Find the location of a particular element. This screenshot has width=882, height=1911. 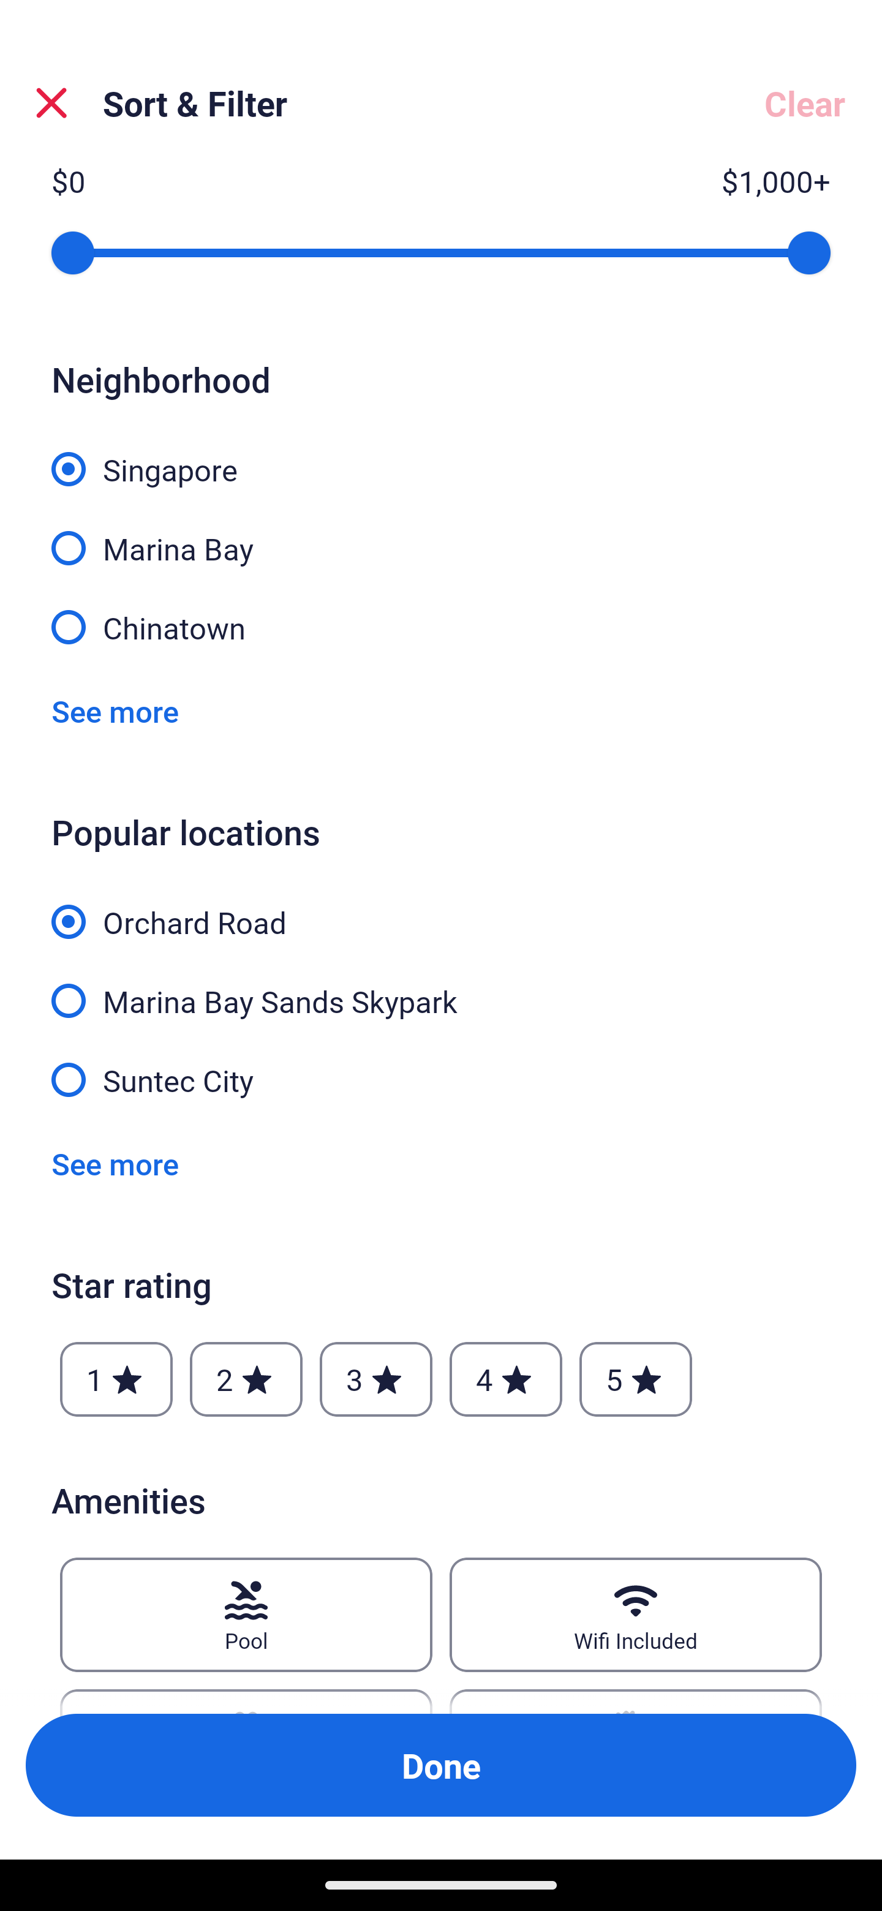

3 is located at coordinates (375, 1379).